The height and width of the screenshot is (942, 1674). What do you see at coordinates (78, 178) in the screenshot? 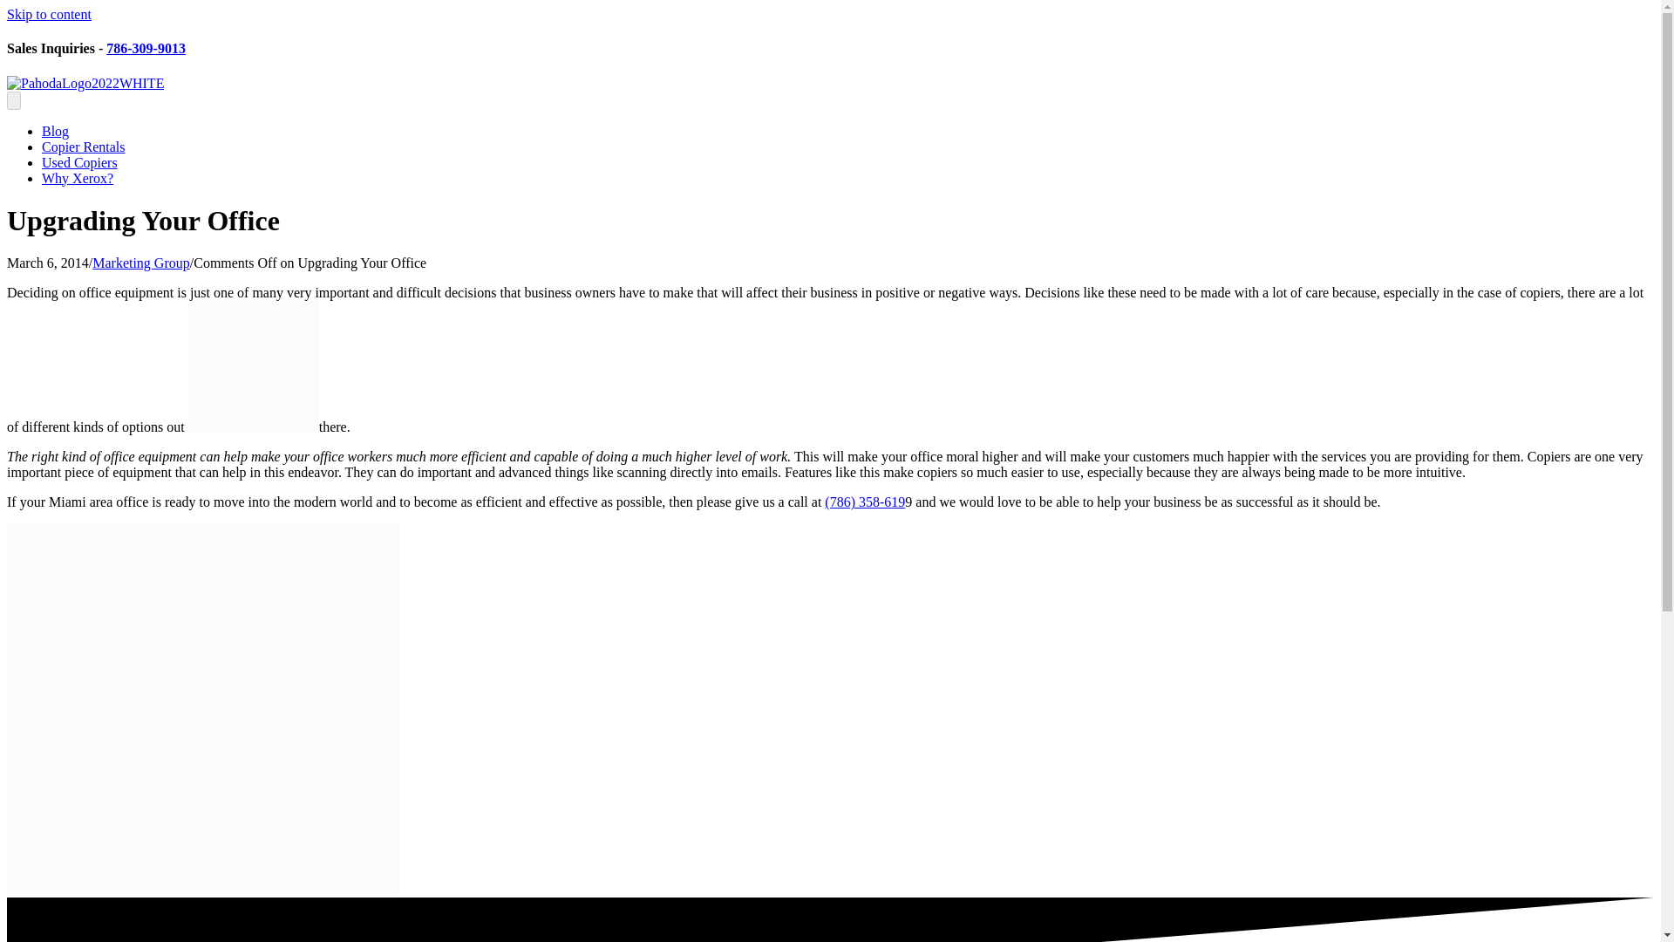
I see `Why Xerox?` at bounding box center [78, 178].